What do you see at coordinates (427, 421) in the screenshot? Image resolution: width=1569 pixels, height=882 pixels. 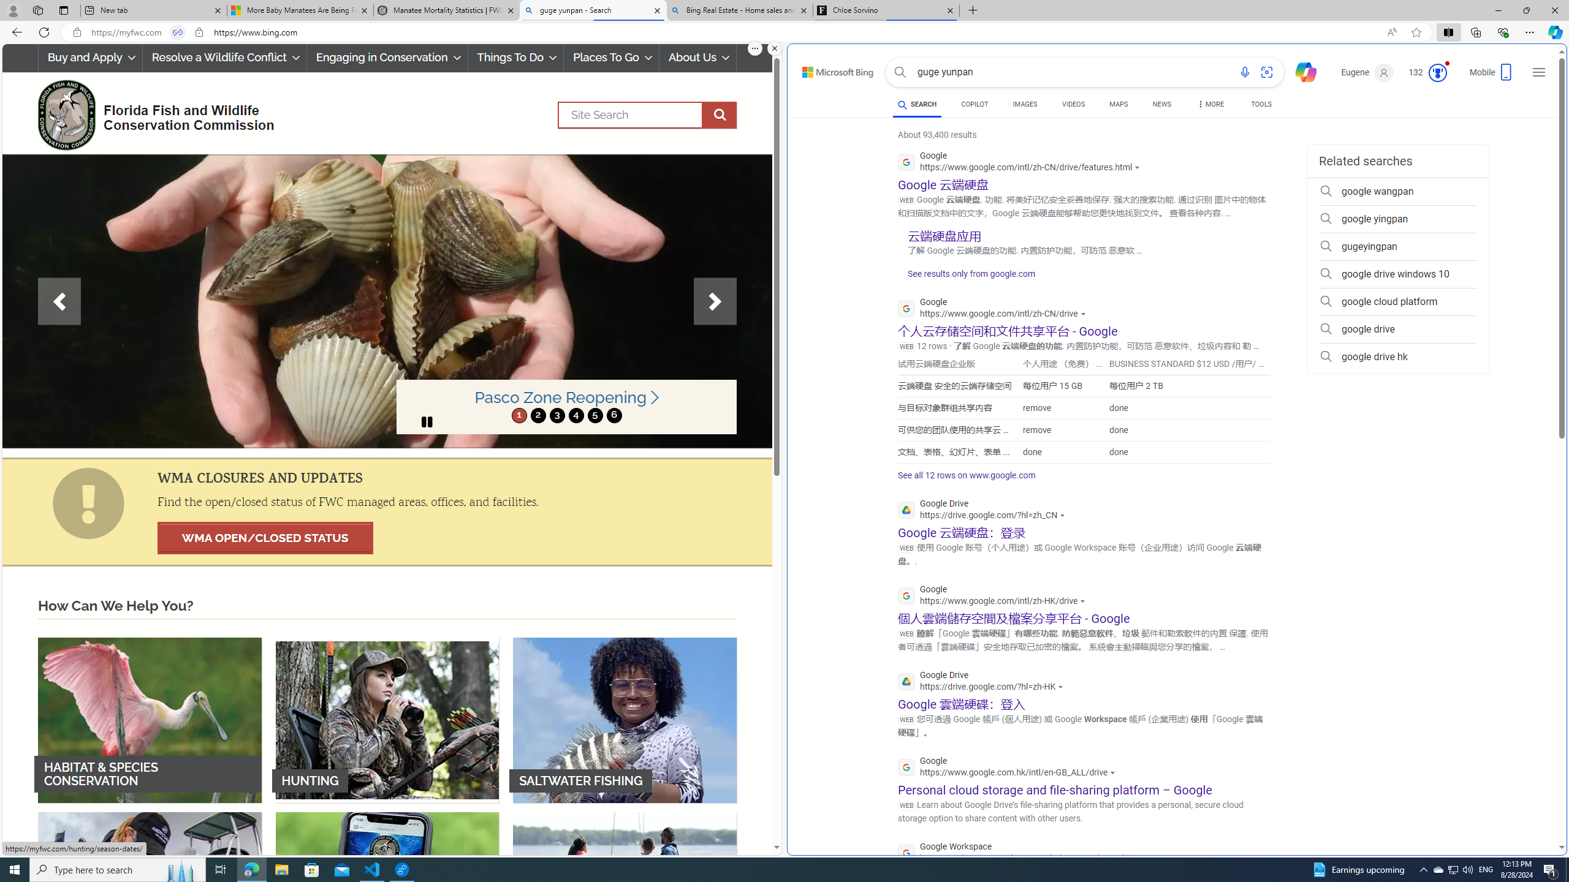 I see `slider pause button` at bounding box center [427, 421].